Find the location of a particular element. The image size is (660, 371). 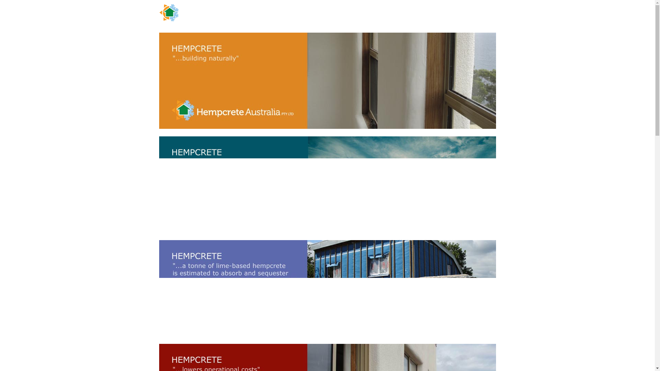

Home is located at coordinates (278, 15).